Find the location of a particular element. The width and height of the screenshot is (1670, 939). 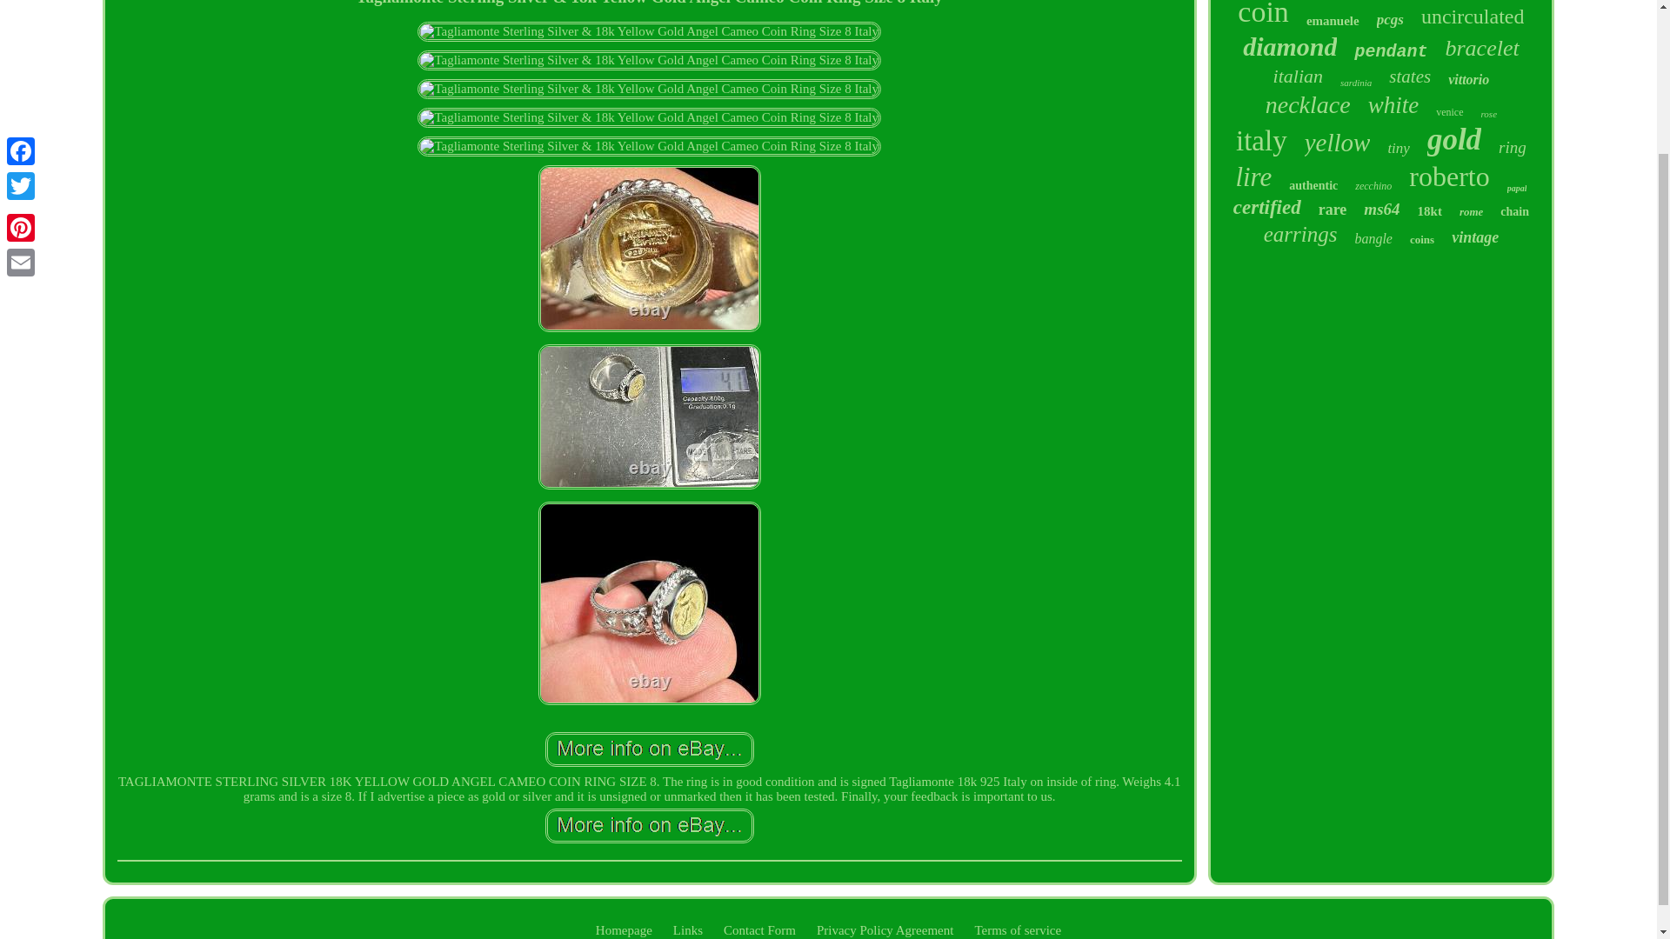

gold is located at coordinates (1454, 140).